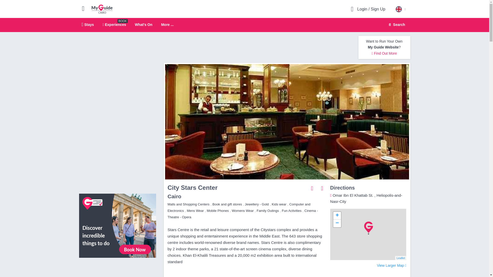 This screenshot has height=277, width=493. What do you see at coordinates (88, 24) in the screenshot?
I see `Stays` at bounding box center [88, 24].